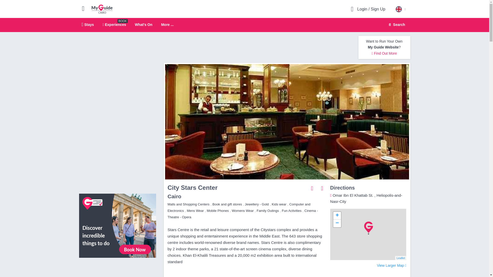 This screenshot has height=277, width=493. What do you see at coordinates (88, 24) in the screenshot?
I see `Stays` at bounding box center [88, 24].